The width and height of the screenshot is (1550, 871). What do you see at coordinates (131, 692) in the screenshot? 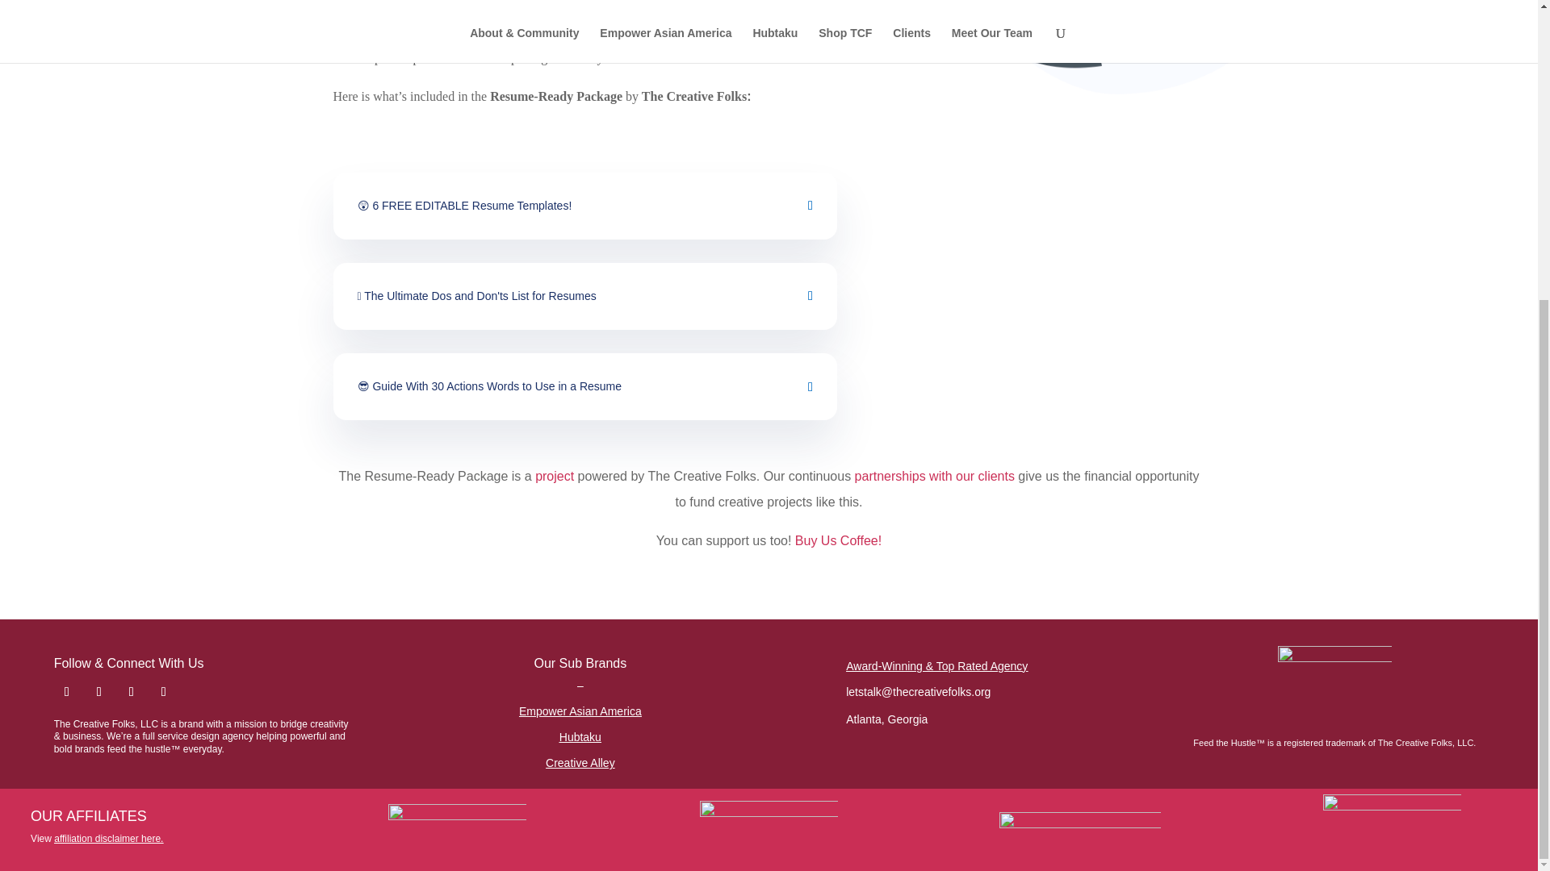
I see `Follow on LinkedIn` at bounding box center [131, 692].